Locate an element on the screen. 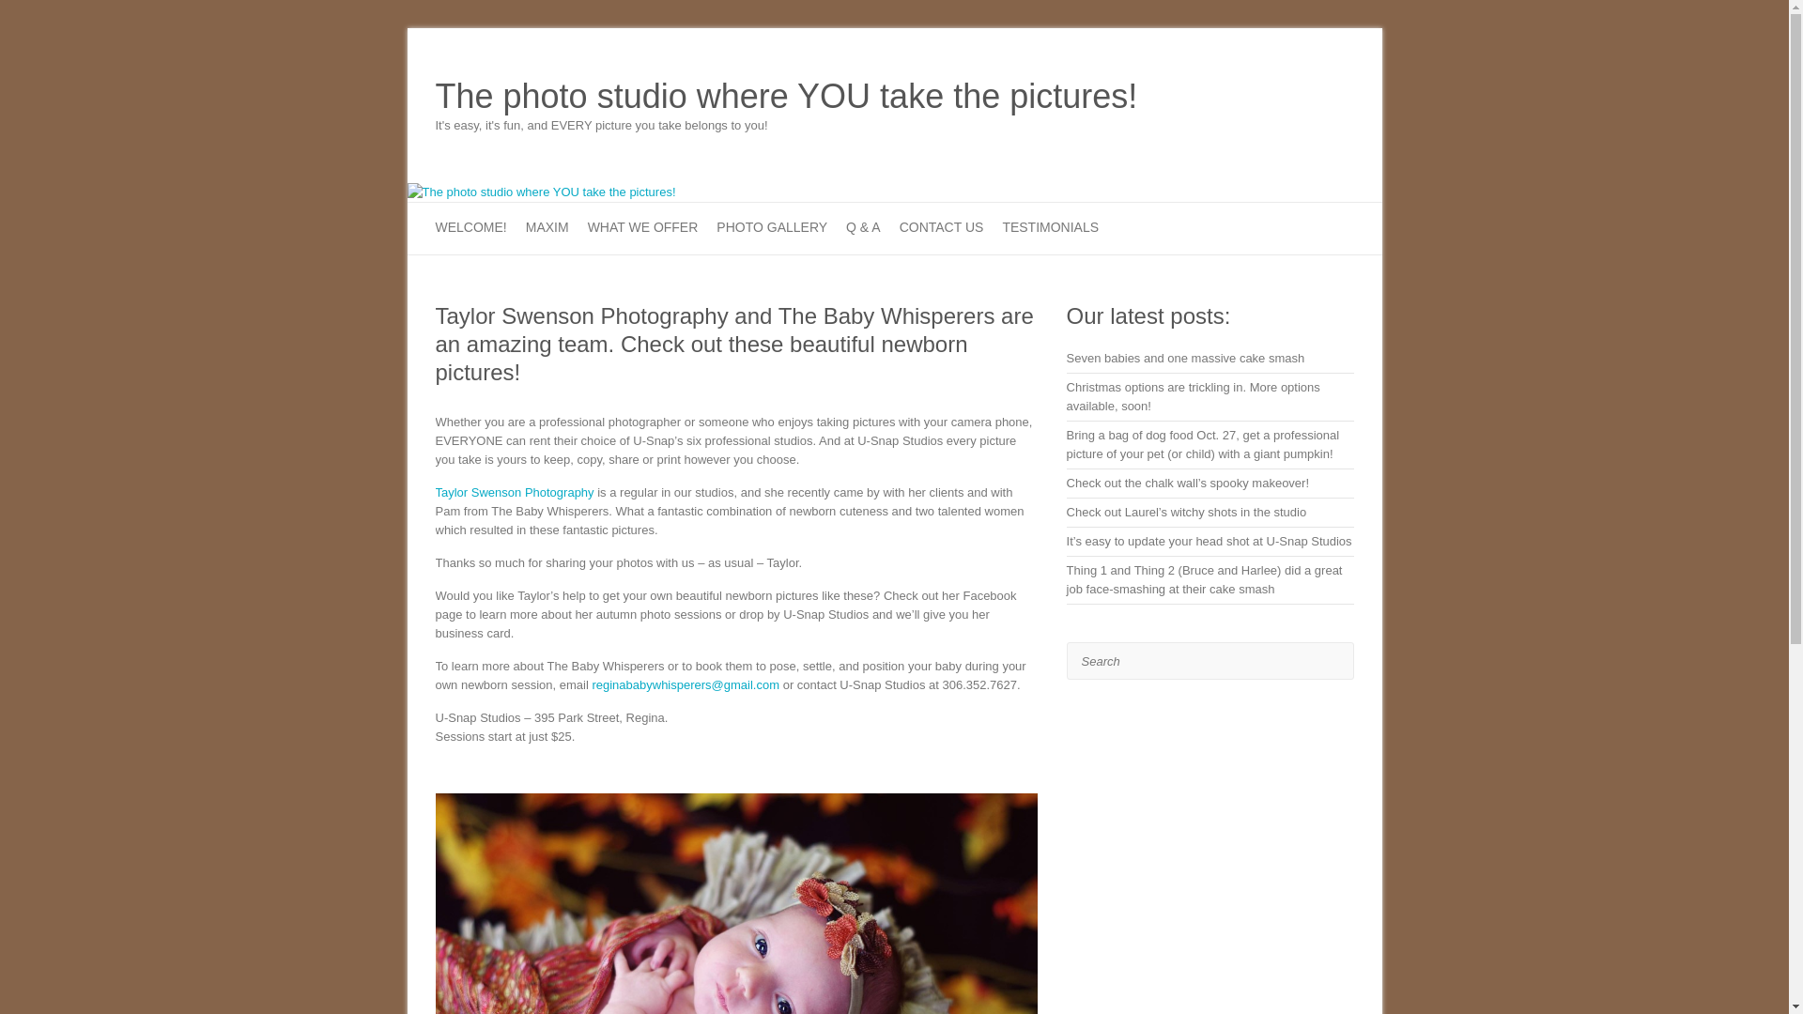 This screenshot has height=1014, width=1803. WHAT WE OFFER is located at coordinates (642, 229).